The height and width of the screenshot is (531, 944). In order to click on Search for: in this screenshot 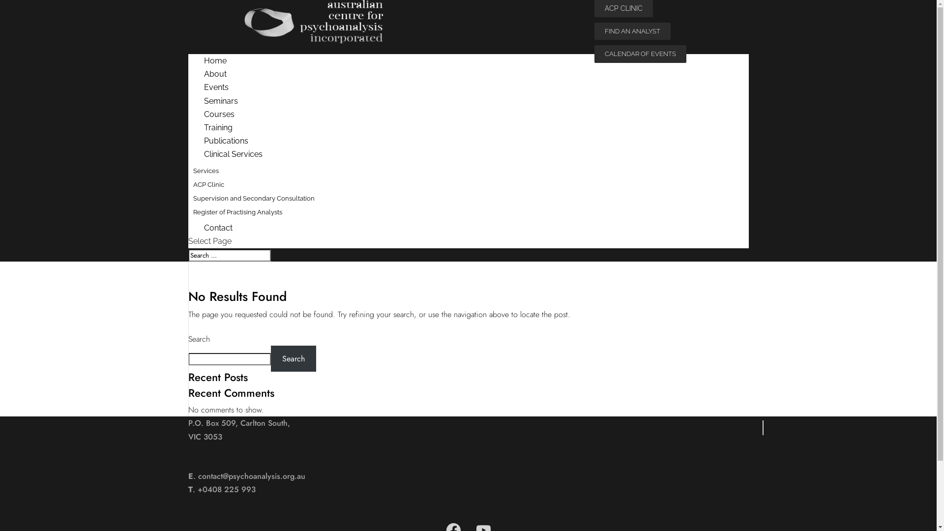, I will do `click(229, 256)`.